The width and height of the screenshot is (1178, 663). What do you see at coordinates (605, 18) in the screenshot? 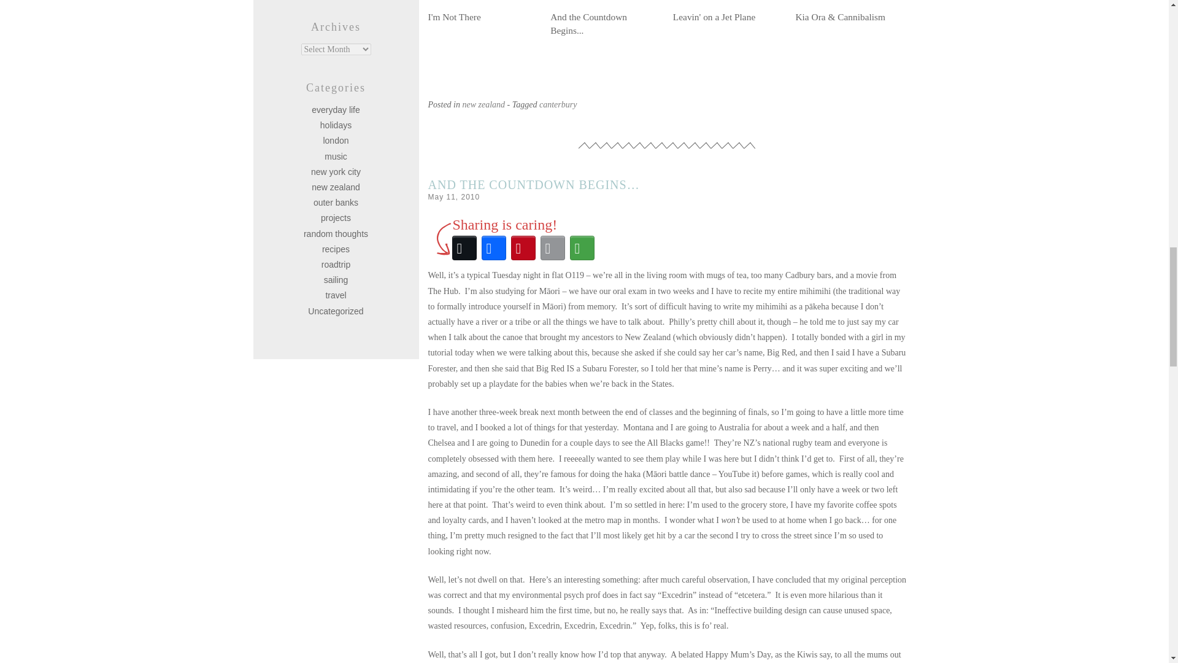
I see `And the Countdown Begins...` at bounding box center [605, 18].